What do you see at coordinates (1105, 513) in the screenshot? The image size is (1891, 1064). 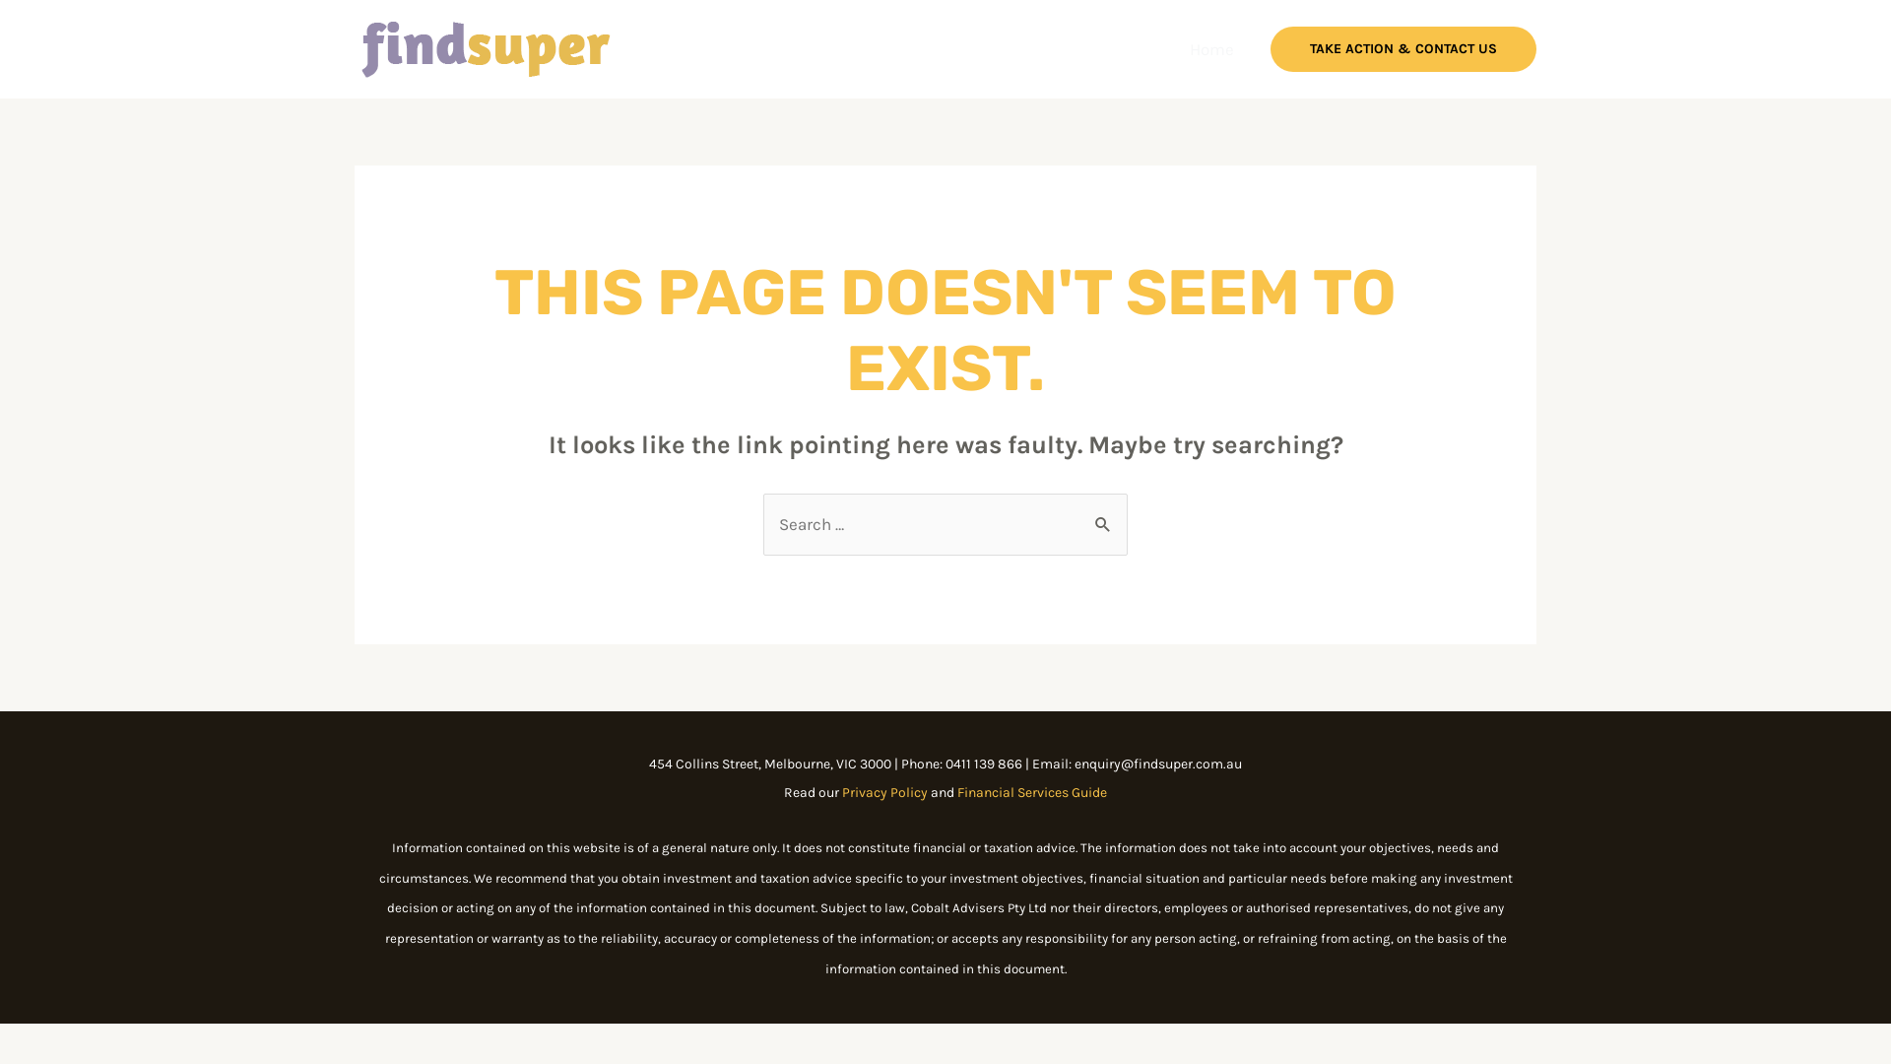 I see `Search` at bounding box center [1105, 513].